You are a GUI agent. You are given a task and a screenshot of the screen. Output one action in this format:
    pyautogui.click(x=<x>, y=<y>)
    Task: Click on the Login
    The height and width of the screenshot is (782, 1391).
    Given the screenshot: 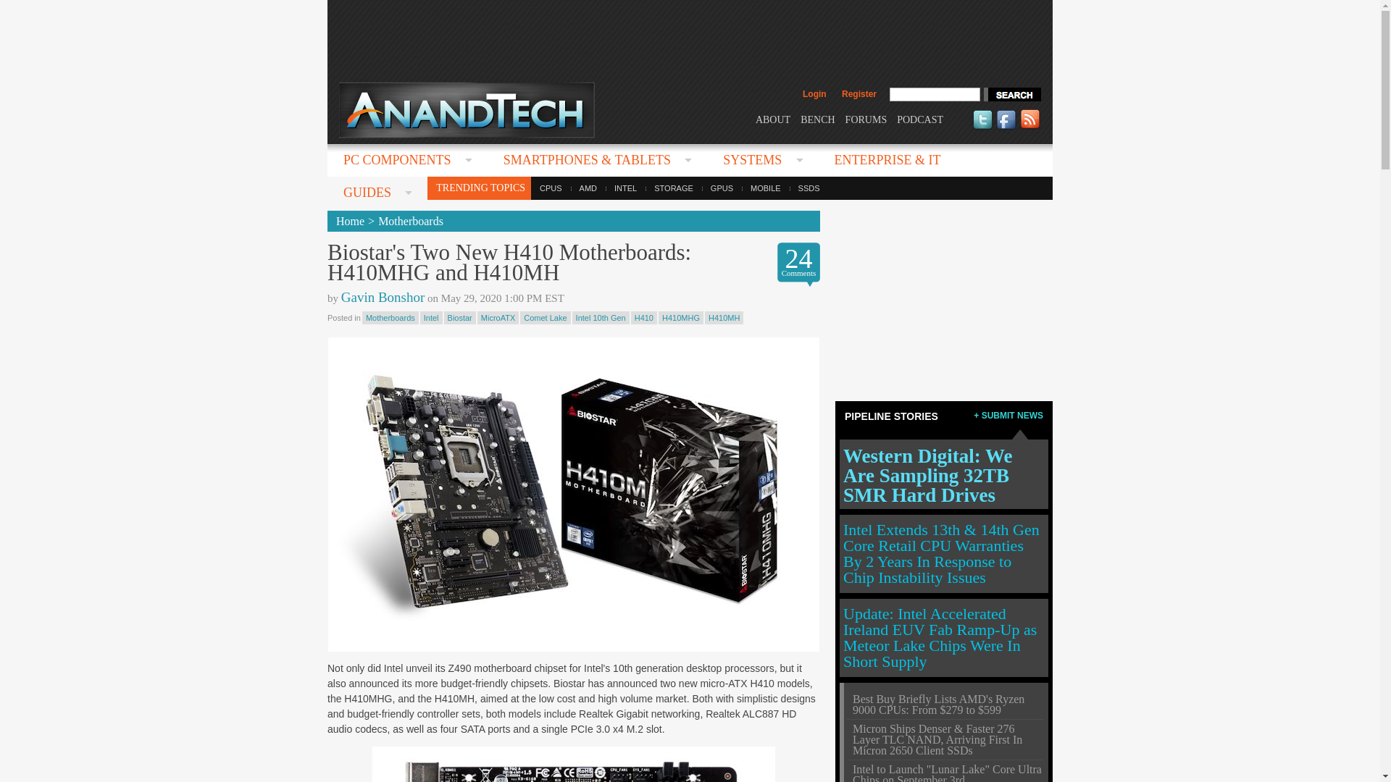 What is the action you would take?
    pyautogui.click(x=814, y=94)
    